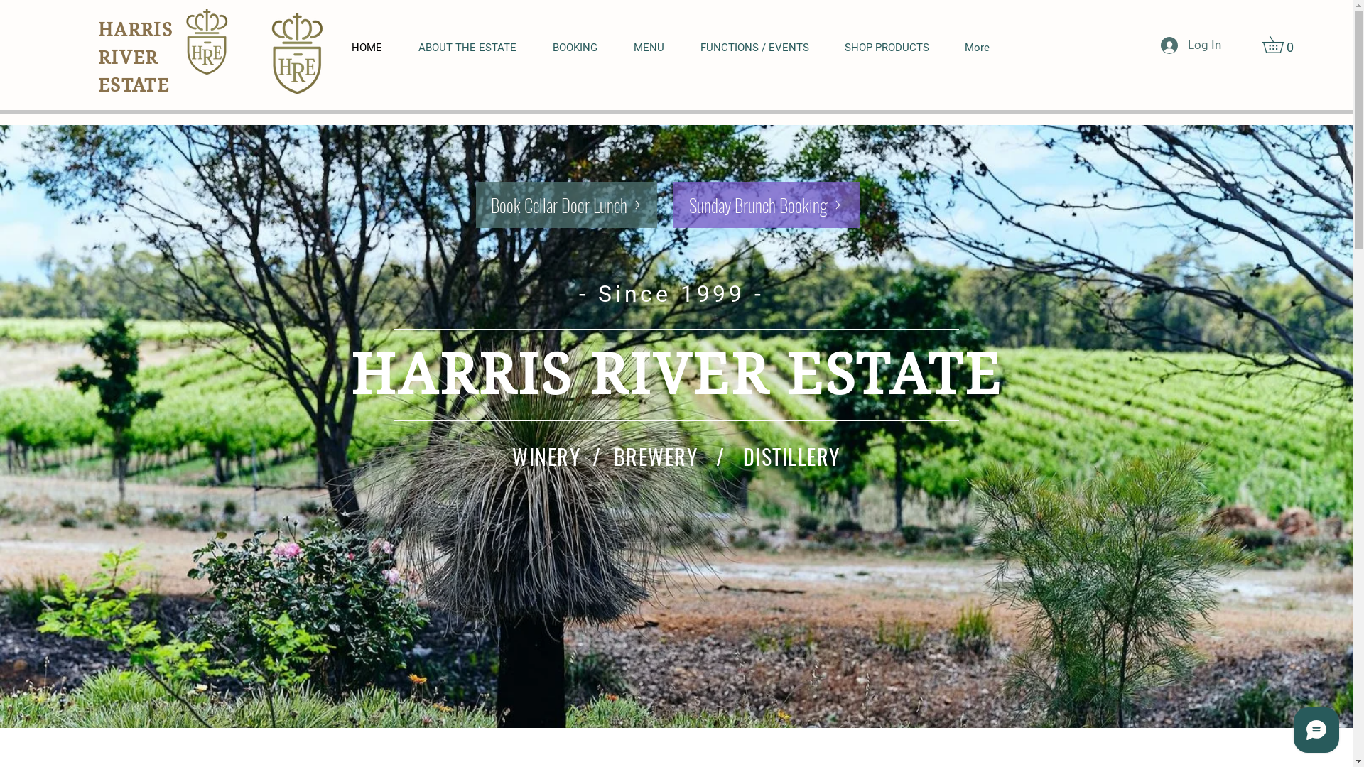  What do you see at coordinates (134, 85) in the screenshot?
I see `ESTATE` at bounding box center [134, 85].